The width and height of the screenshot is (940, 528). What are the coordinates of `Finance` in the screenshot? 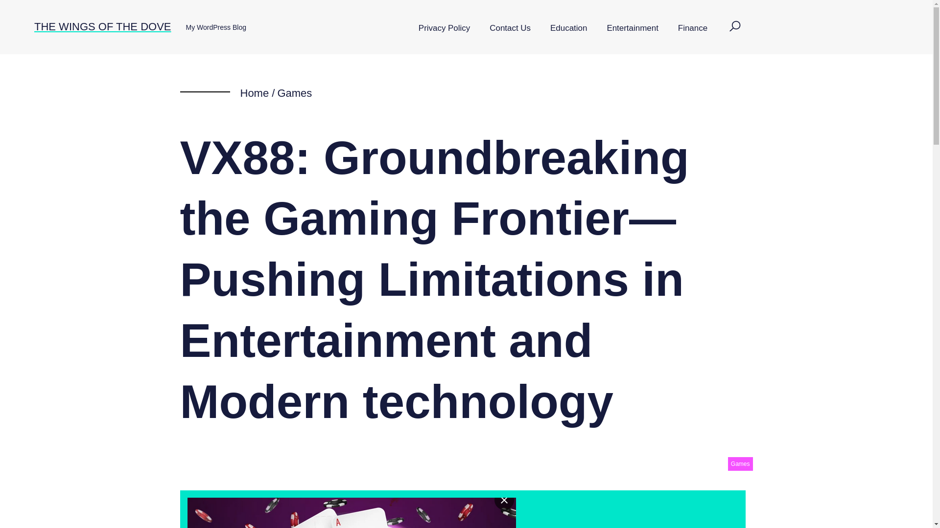 It's located at (692, 28).